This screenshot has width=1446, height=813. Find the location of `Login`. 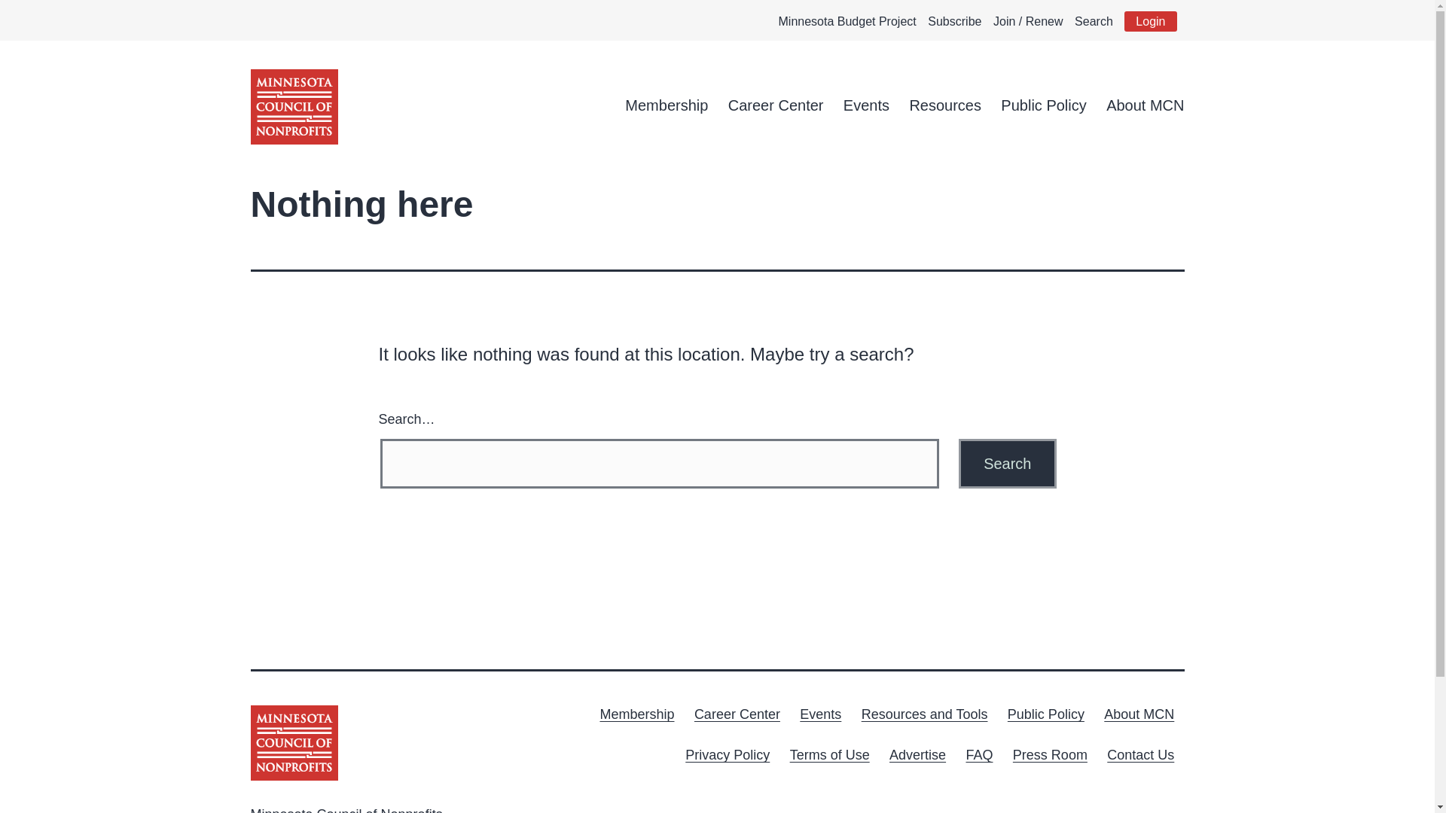

Login is located at coordinates (1151, 21).